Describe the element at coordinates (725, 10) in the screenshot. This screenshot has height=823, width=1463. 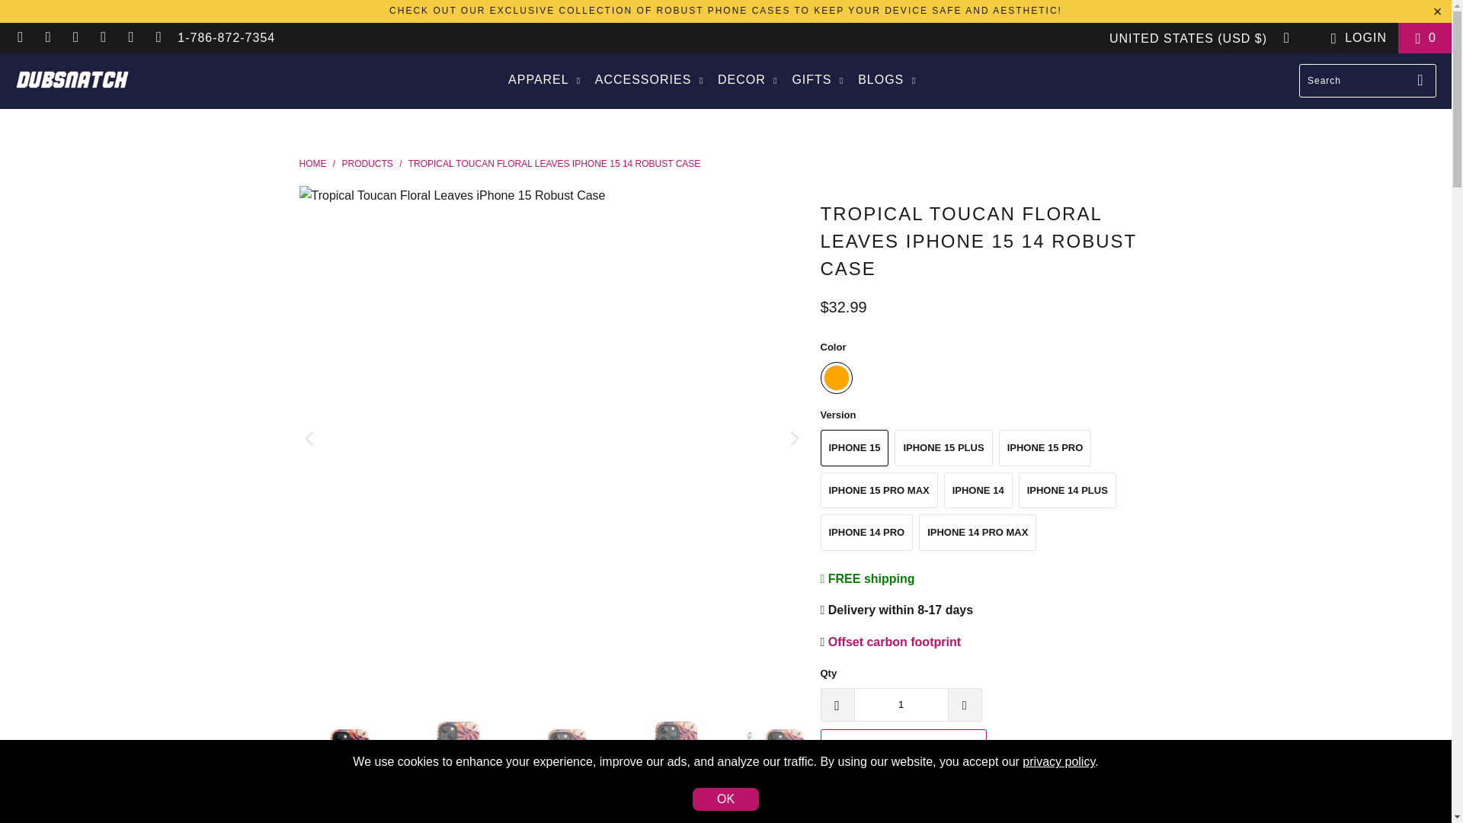
I see `Mobile Phone Cases` at that location.